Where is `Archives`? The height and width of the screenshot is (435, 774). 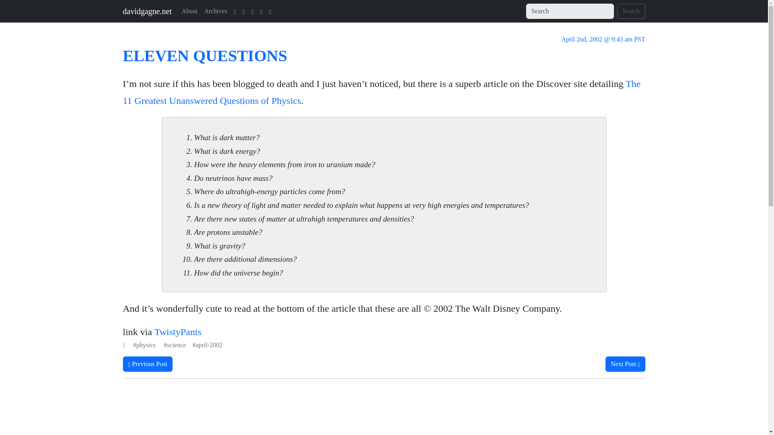
Archives is located at coordinates (625, 364).